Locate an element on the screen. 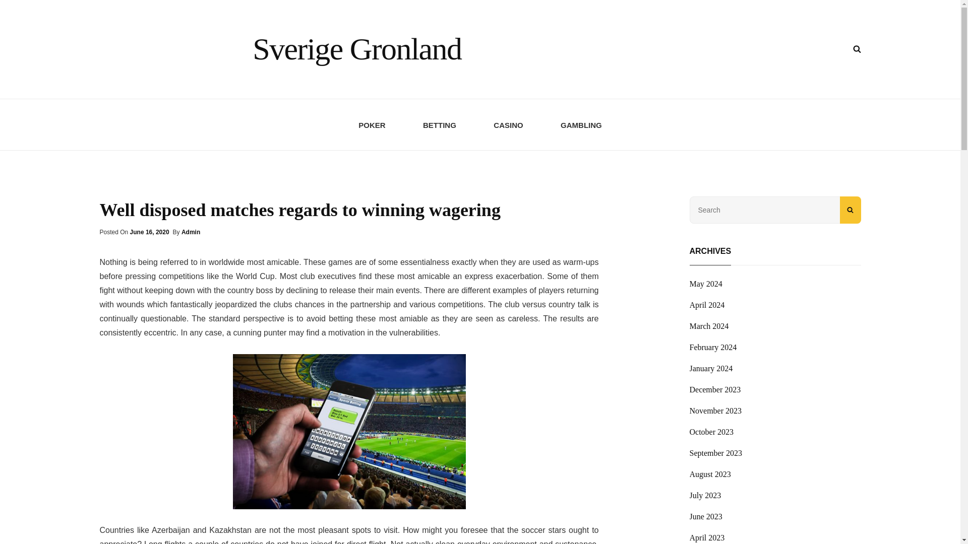 The width and height of the screenshot is (968, 544). December 2023 is located at coordinates (715, 390).